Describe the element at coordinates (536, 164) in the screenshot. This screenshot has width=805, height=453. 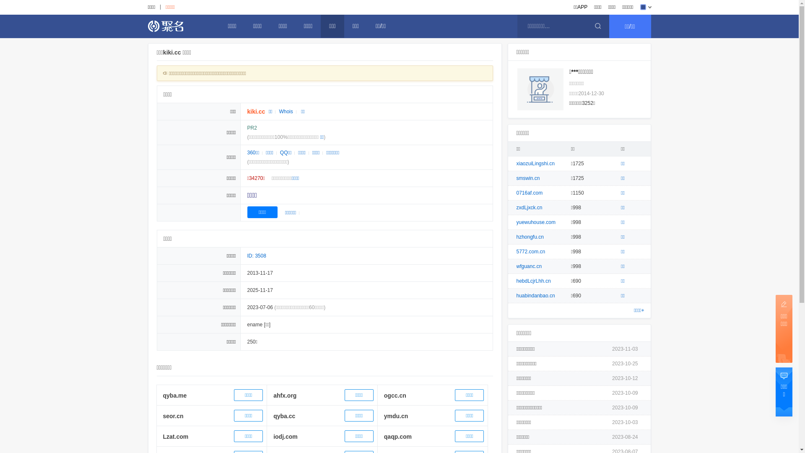
I see `xiaozuiLingshi.cn` at that location.